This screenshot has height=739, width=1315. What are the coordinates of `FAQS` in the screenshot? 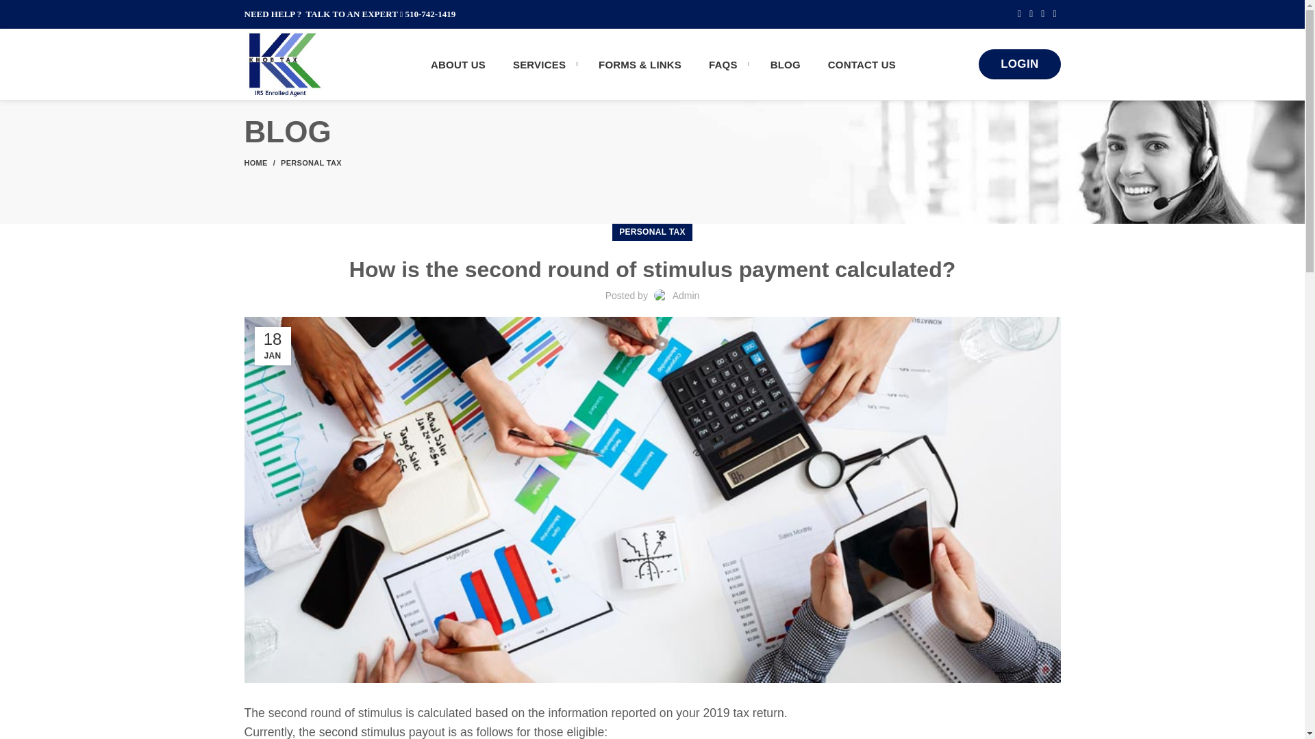 It's located at (726, 64).